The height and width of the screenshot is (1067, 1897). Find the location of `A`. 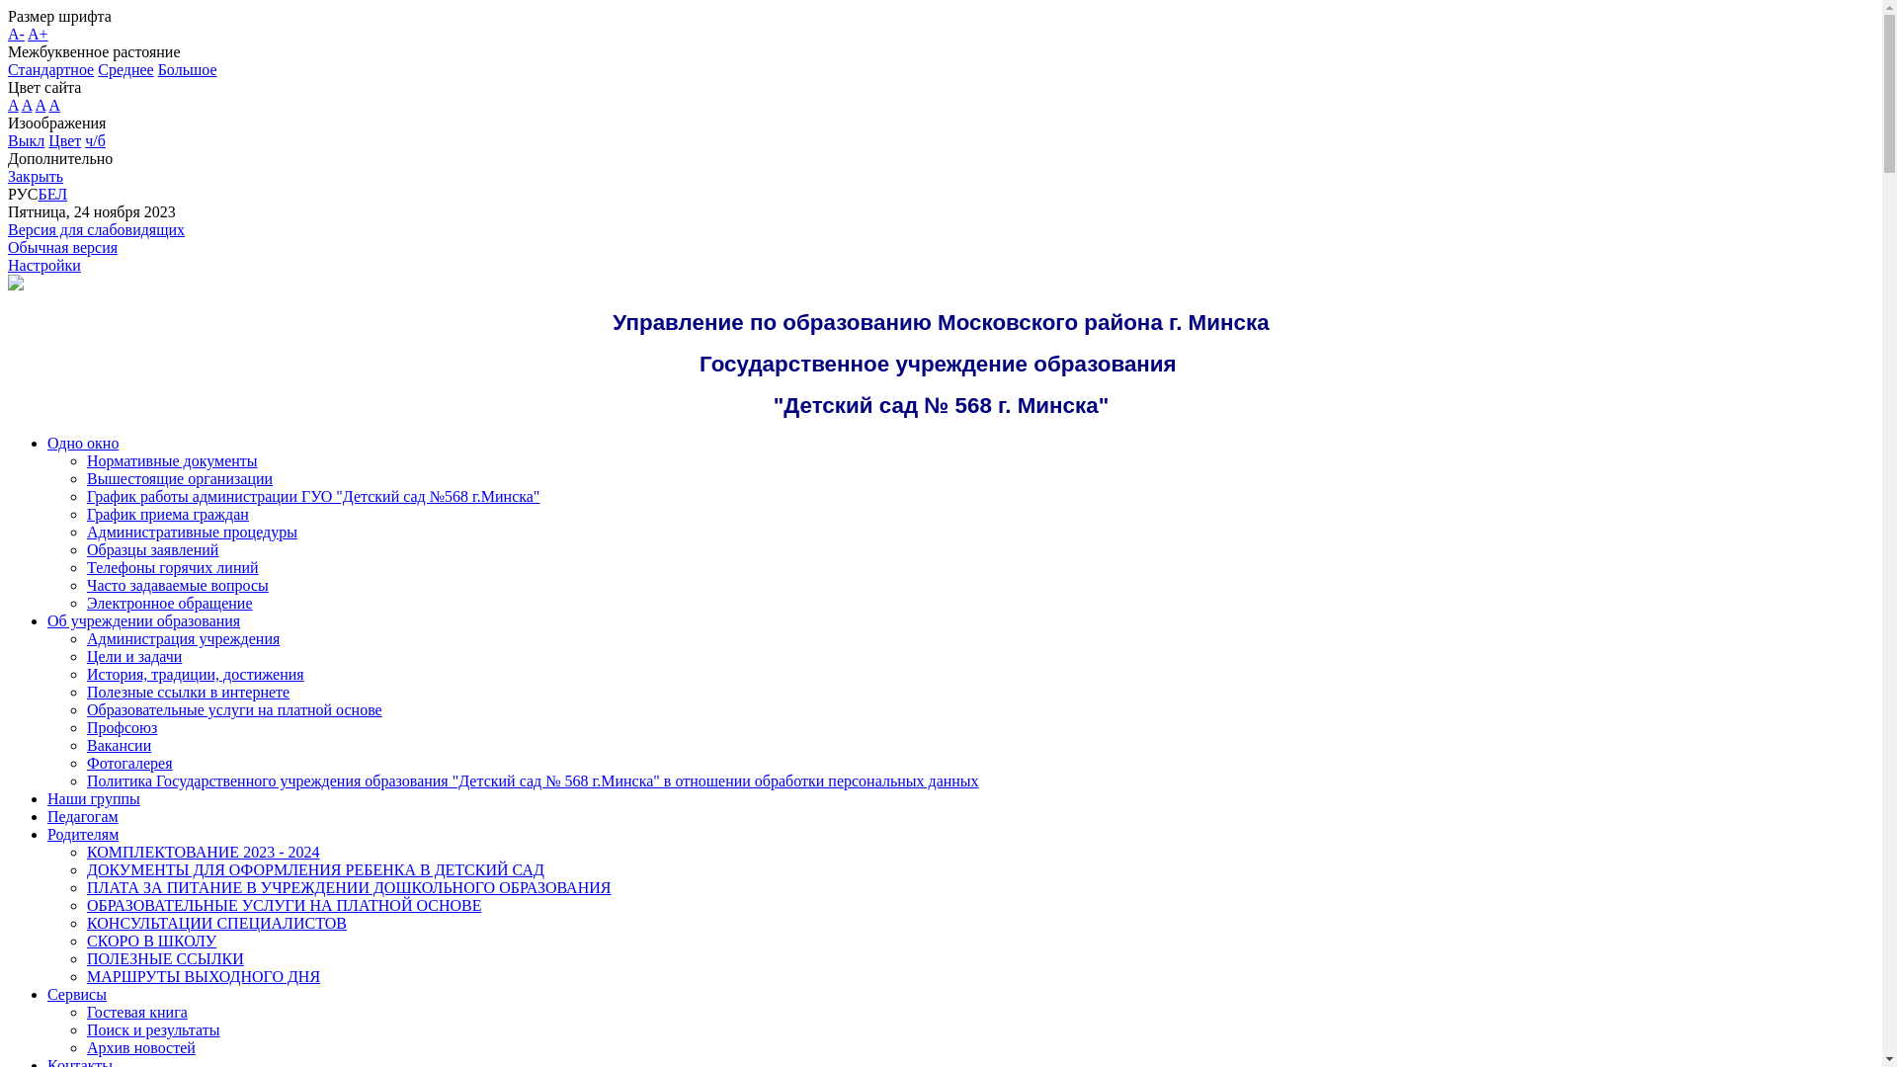

A is located at coordinates (28, 105).